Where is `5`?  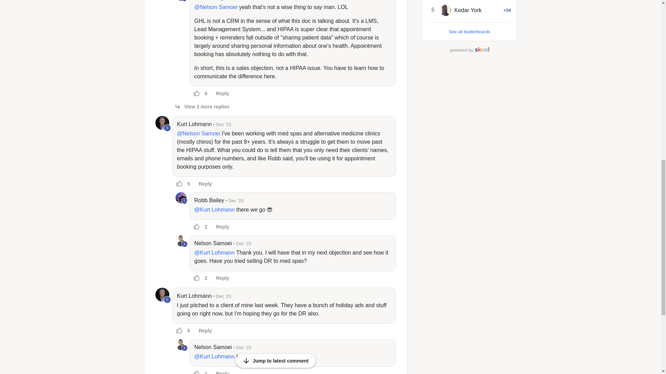
5 is located at coordinates (167, 128).